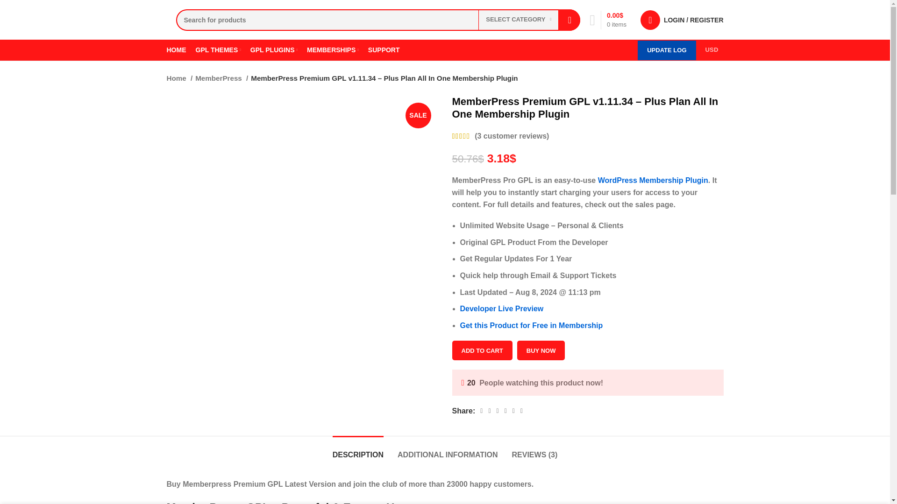 This screenshot has width=897, height=504. Describe the element at coordinates (378, 20) in the screenshot. I see `Search for products` at that location.